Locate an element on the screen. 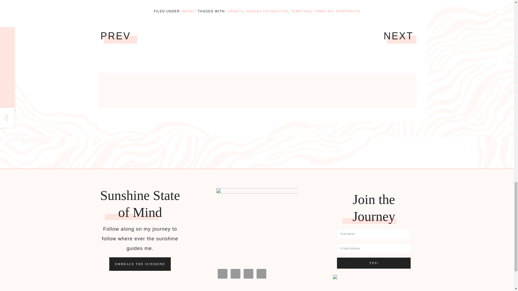 The height and width of the screenshot is (291, 518). NEXT is located at coordinates (398, 36).